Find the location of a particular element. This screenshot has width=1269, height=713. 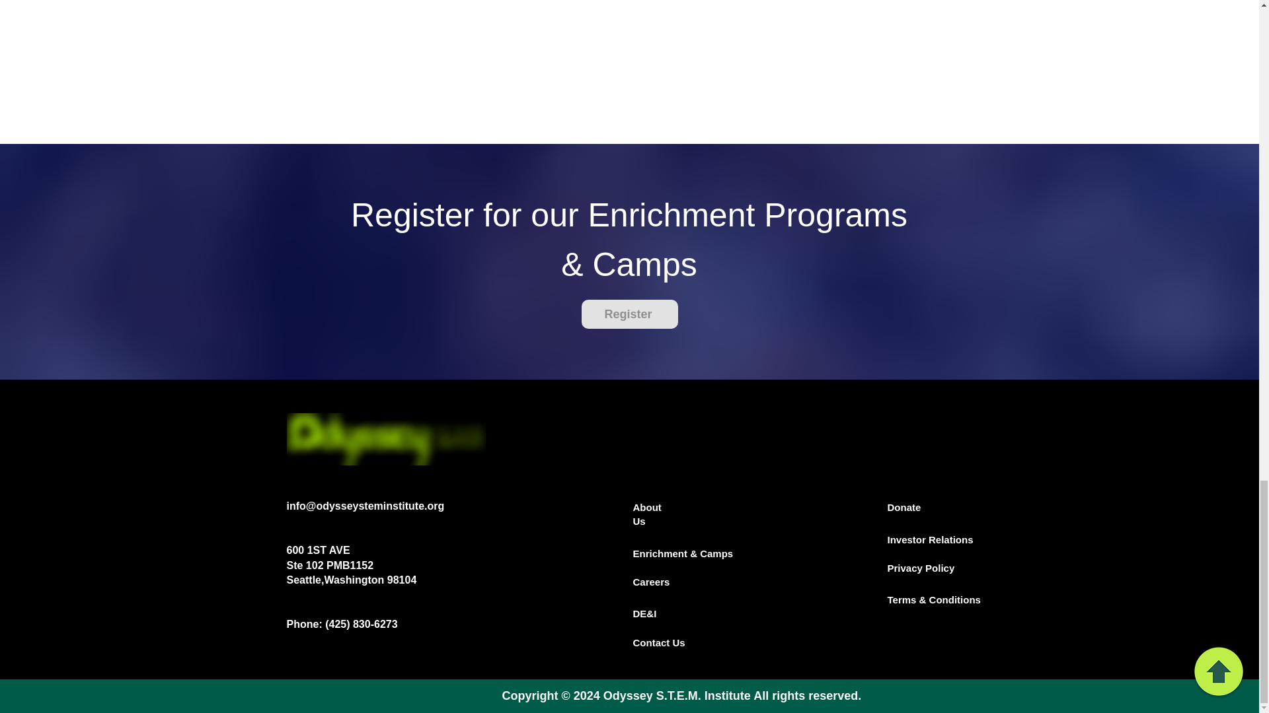

Privacy Policy is located at coordinates (920, 568).